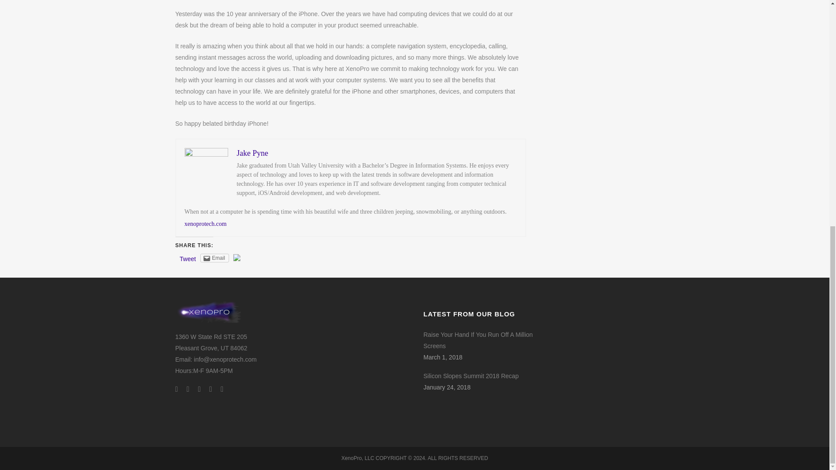 The height and width of the screenshot is (470, 836). Describe the element at coordinates (253, 153) in the screenshot. I see `Jake Pyne` at that location.